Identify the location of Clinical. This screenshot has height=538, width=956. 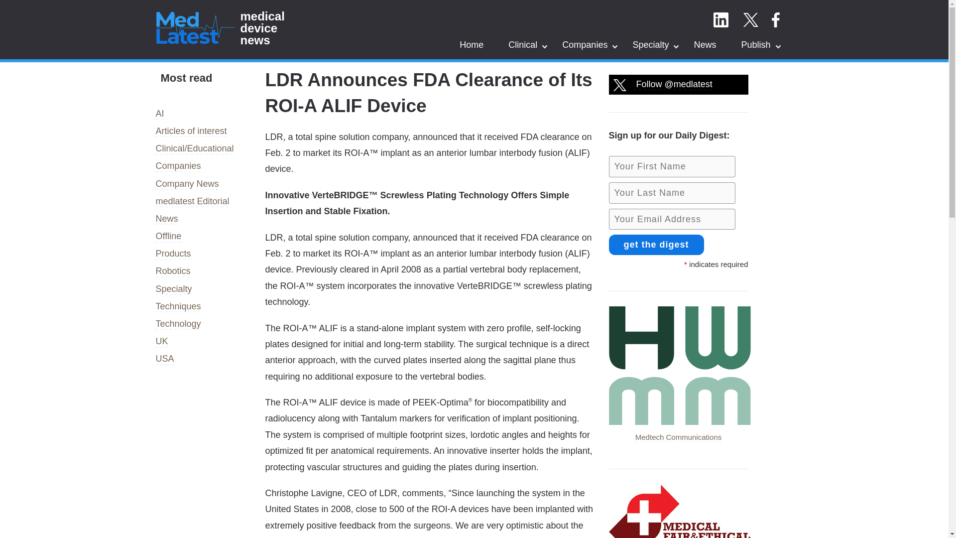
(523, 44).